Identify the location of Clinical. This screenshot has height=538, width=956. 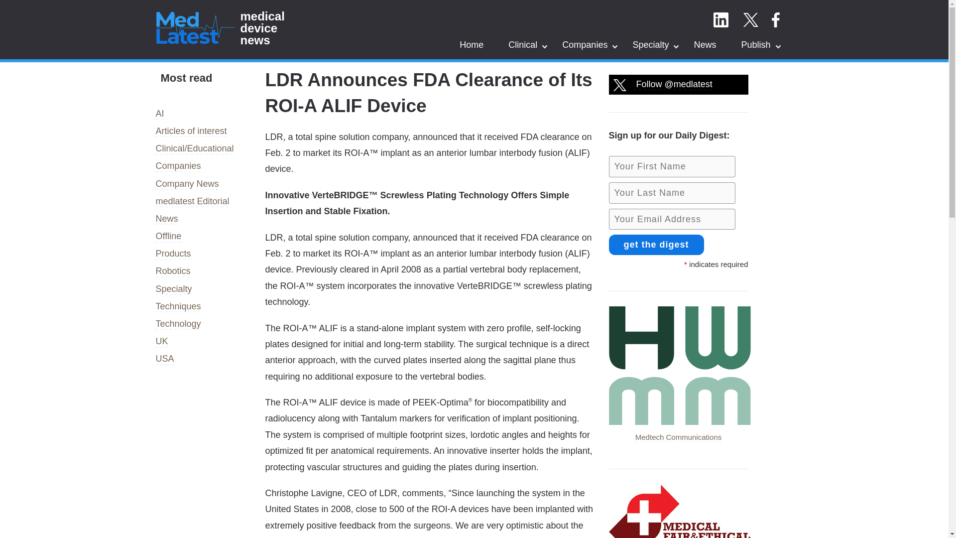
(523, 44).